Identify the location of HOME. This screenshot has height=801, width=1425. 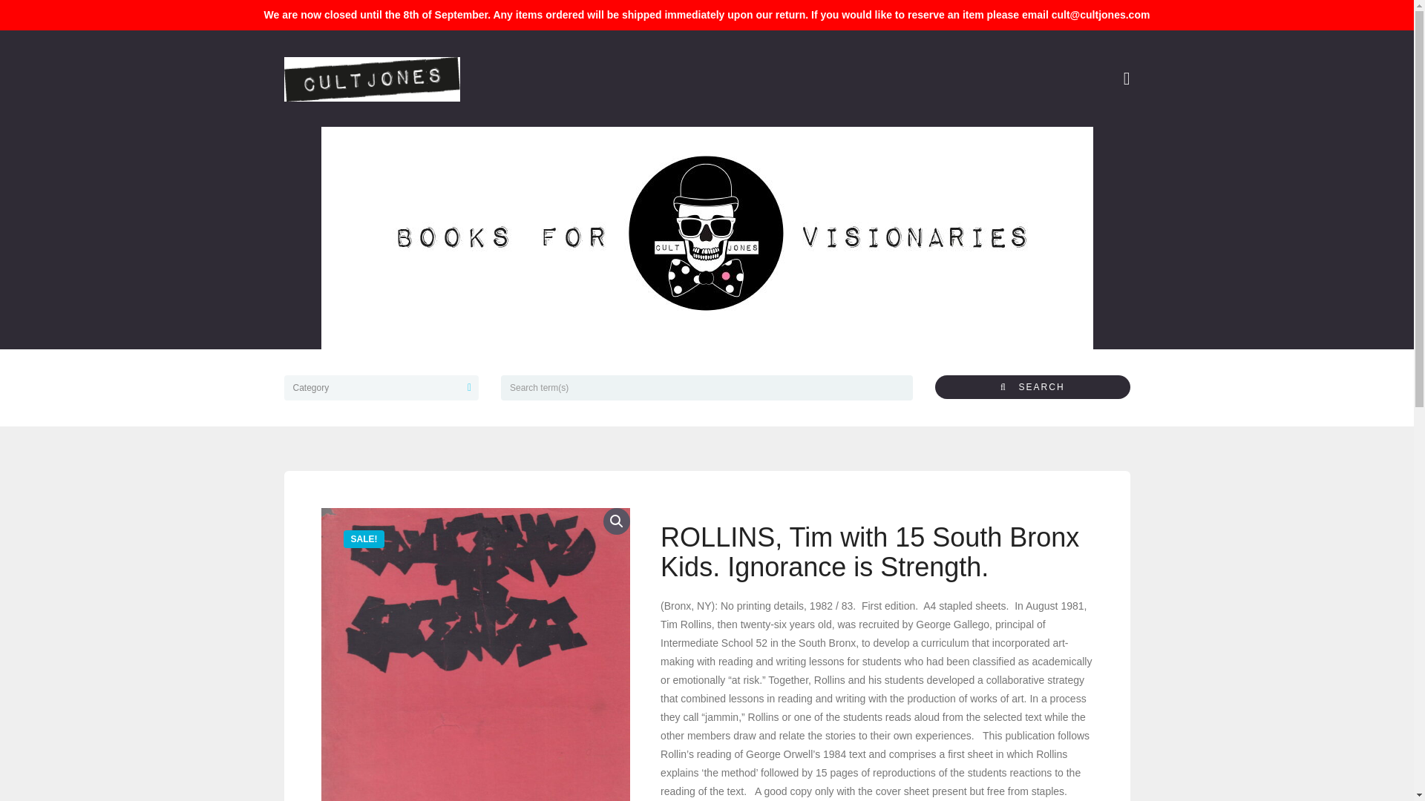
(384, 149).